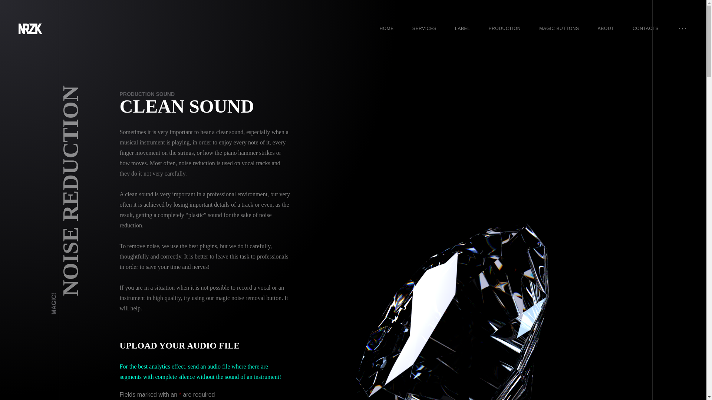 The height and width of the screenshot is (400, 712). Describe the element at coordinates (559, 28) in the screenshot. I see `MAGIC BUTTONS` at that location.